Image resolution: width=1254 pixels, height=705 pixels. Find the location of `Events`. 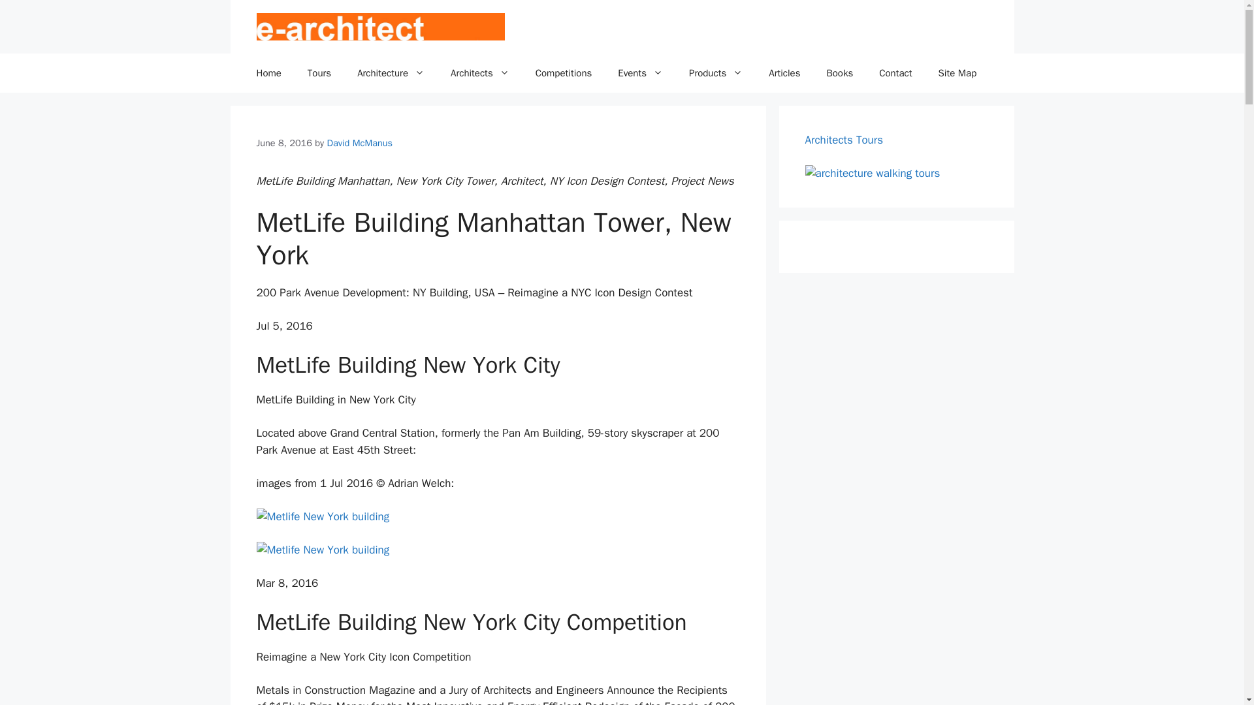

Events is located at coordinates (640, 73).